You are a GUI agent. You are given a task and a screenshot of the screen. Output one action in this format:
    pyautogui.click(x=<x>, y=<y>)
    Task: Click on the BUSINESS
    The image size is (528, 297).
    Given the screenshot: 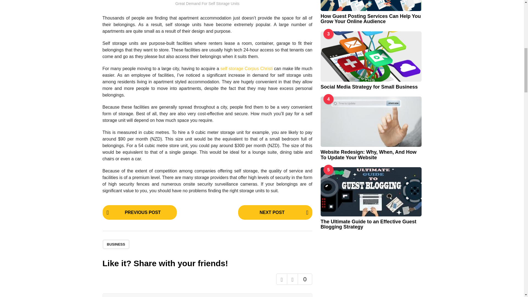 What is the action you would take?
    pyautogui.click(x=116, y=244)
    